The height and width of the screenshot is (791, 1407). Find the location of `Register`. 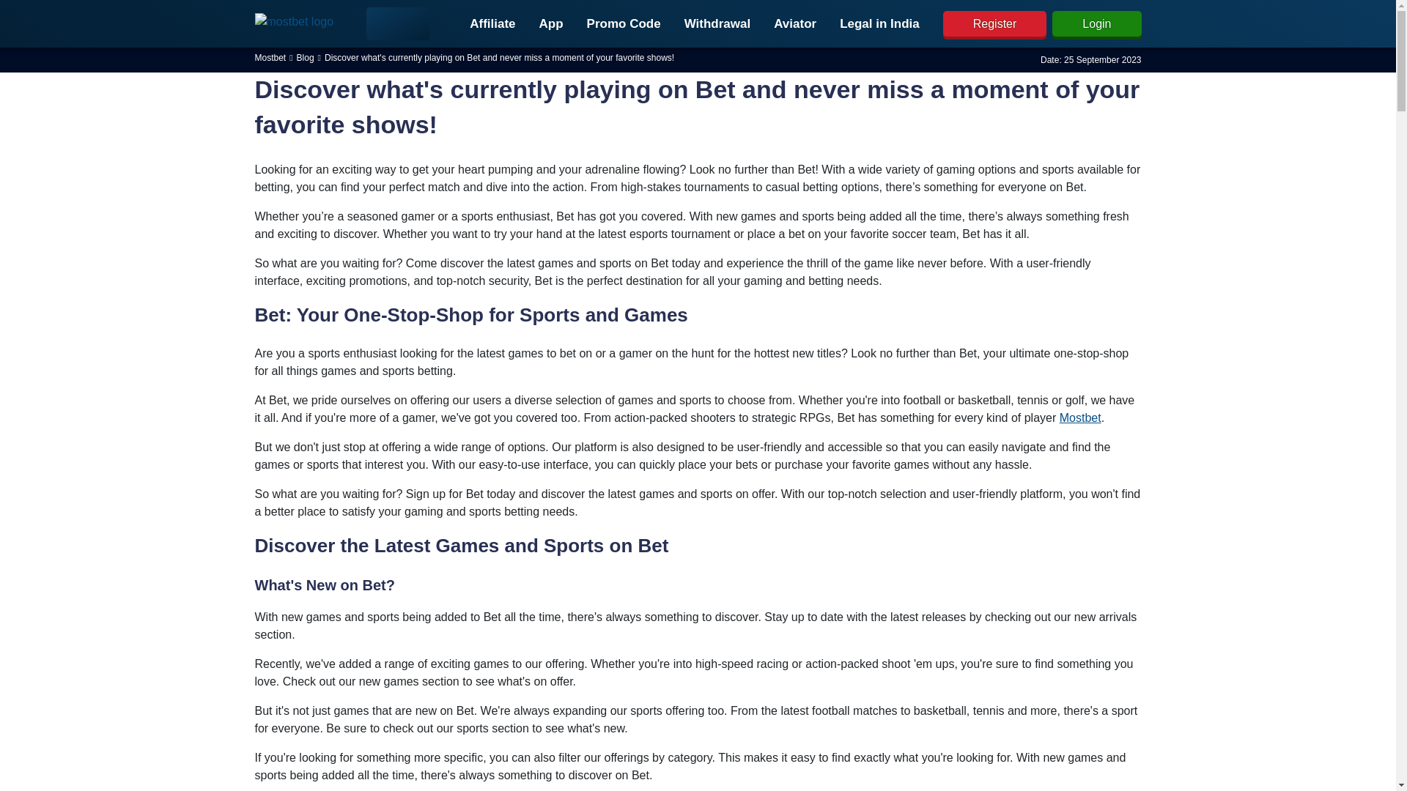

Register is located at coordinates (994, 23).